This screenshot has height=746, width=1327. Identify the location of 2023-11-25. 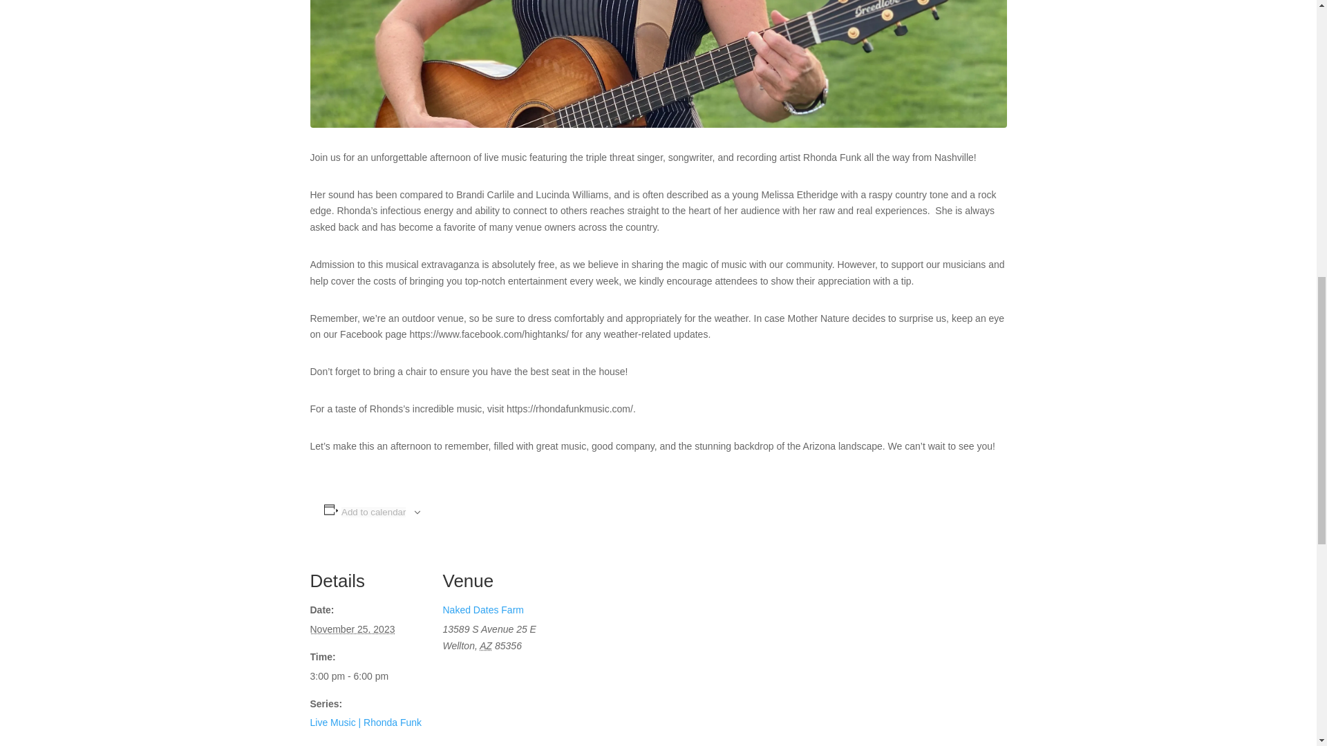
(368, 677).